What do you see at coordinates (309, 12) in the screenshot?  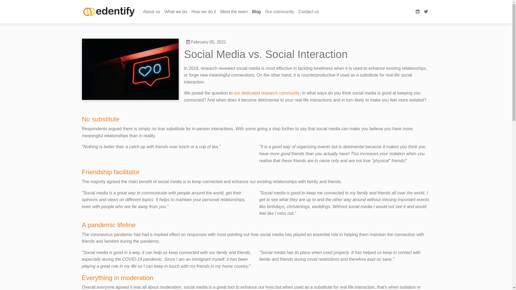 I see `Contact us` at bounding box center [309, 12].